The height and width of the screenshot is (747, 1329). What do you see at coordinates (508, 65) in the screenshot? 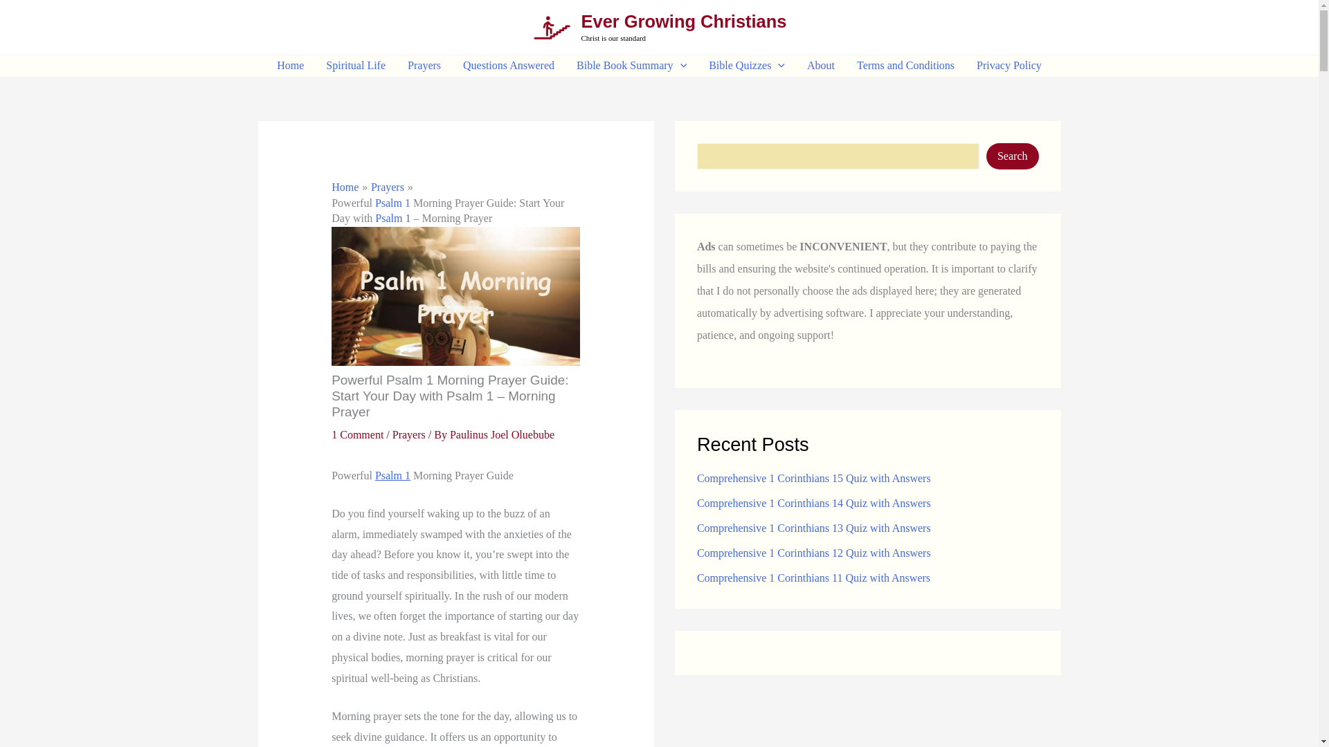
I see `Questions Answered` at bounding box center [508, 65].